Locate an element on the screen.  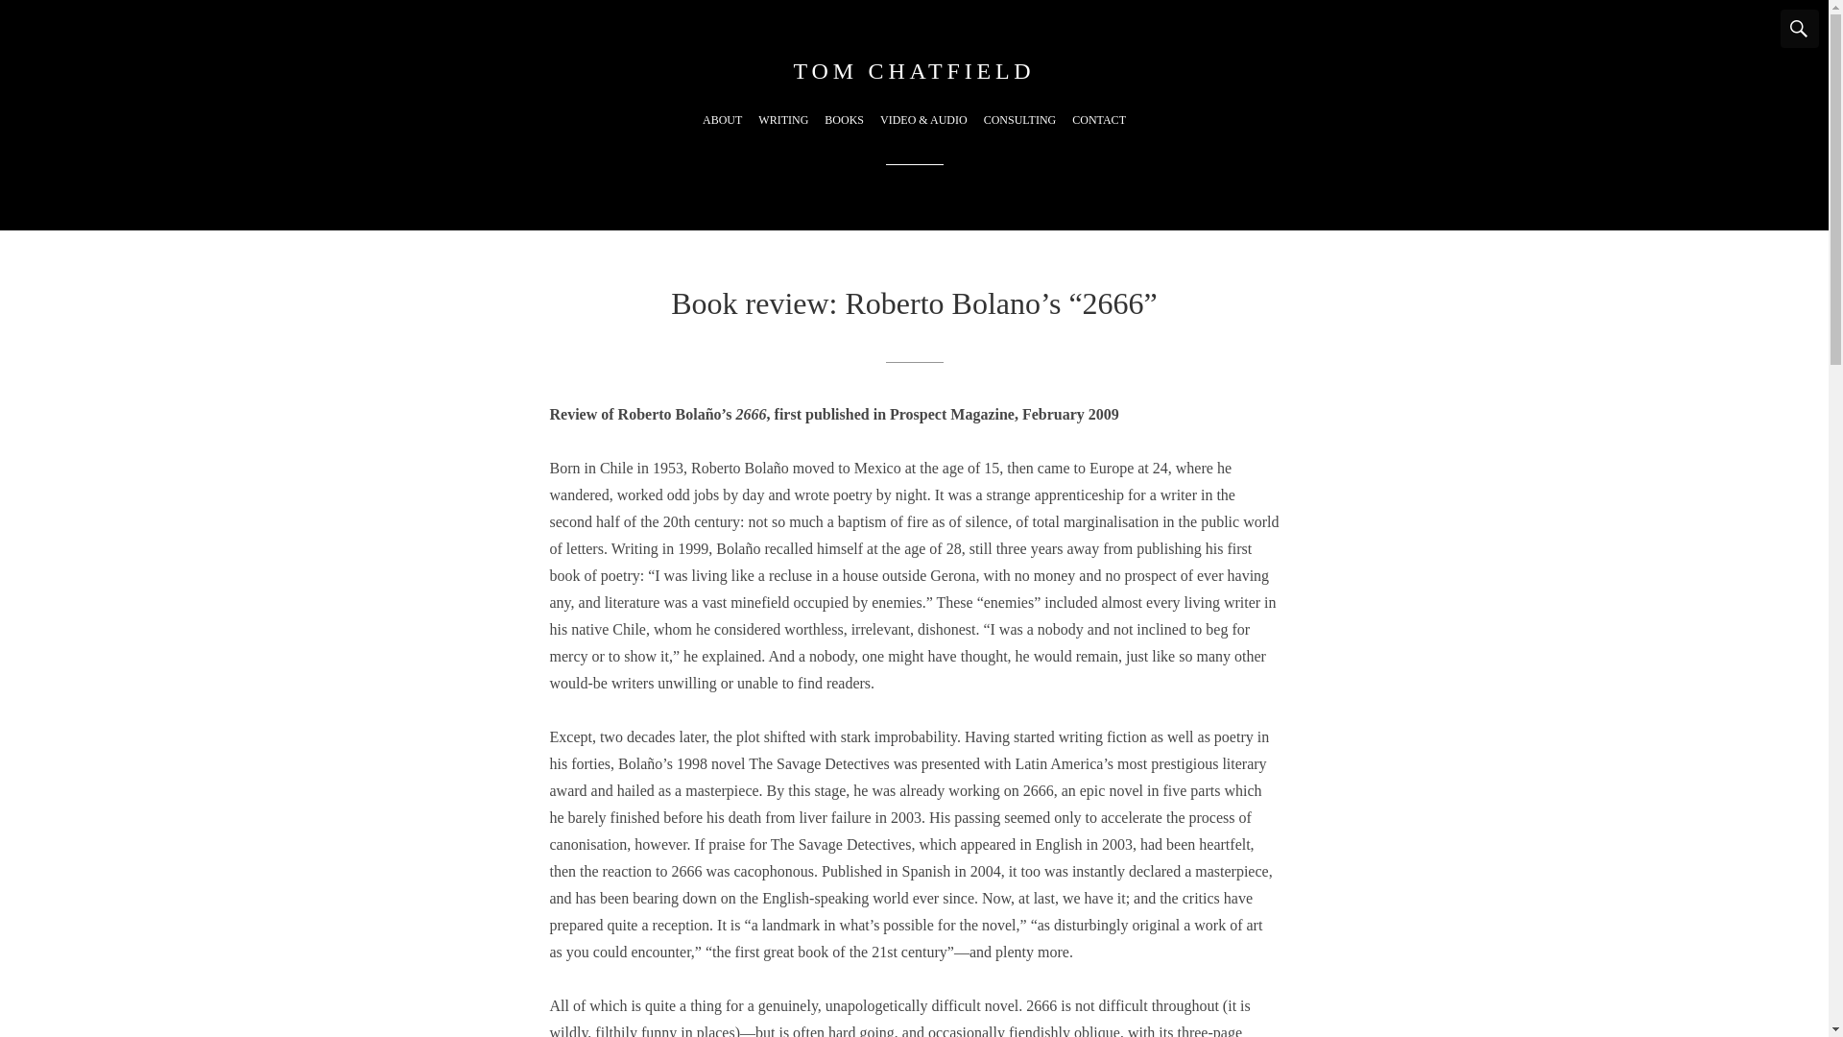
BOOKS is located at coordinates (844, 119).